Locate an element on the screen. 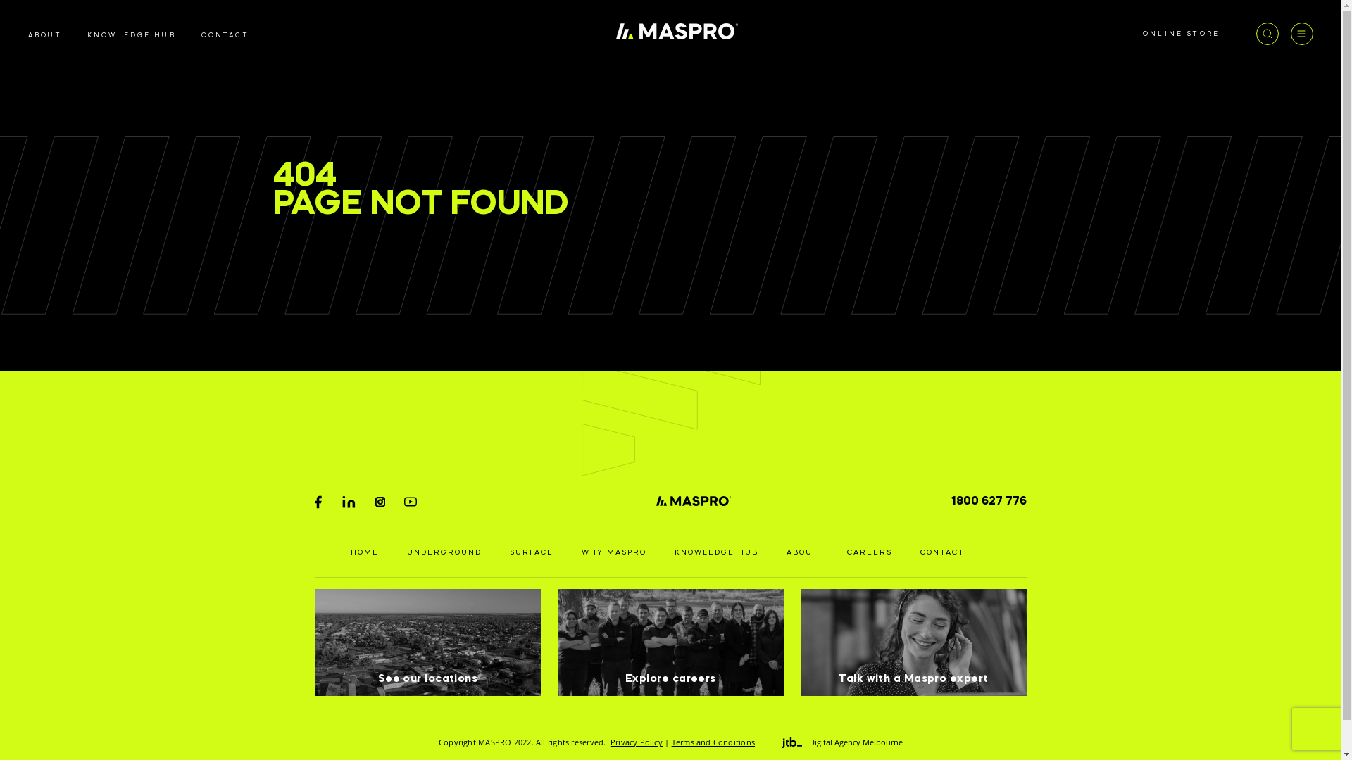  Privacy Policy is located at coordinates (637, 742).